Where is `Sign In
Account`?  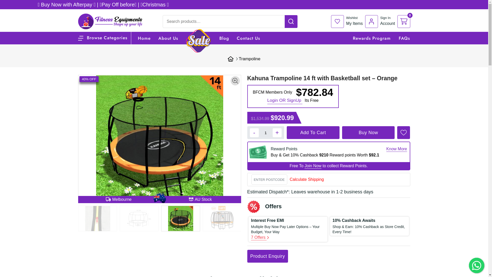 Sign In
Account is located at coordinates (381, 21).